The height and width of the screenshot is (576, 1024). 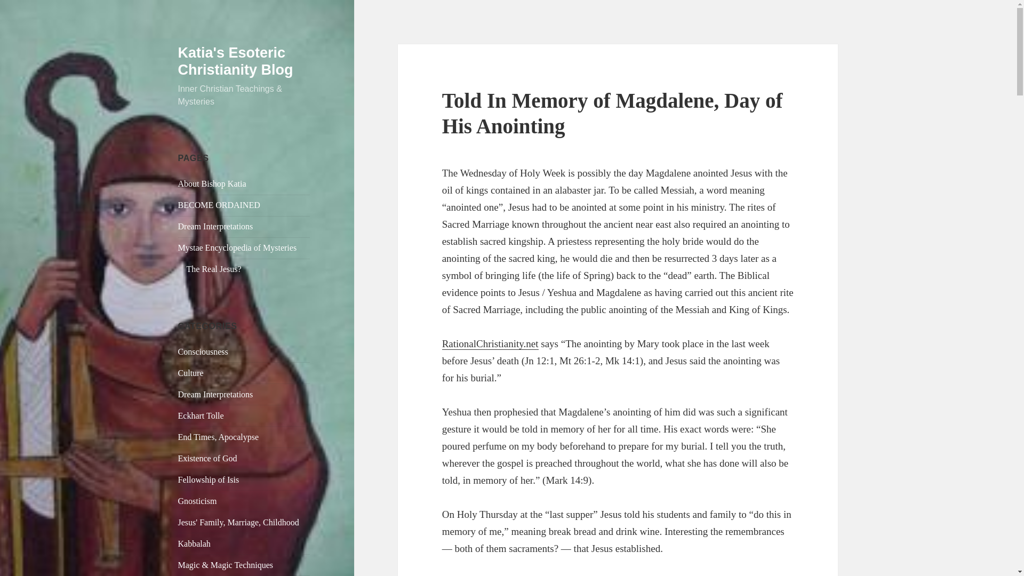 I want to click on Dream Interpretations, so click(x=215, y=395).